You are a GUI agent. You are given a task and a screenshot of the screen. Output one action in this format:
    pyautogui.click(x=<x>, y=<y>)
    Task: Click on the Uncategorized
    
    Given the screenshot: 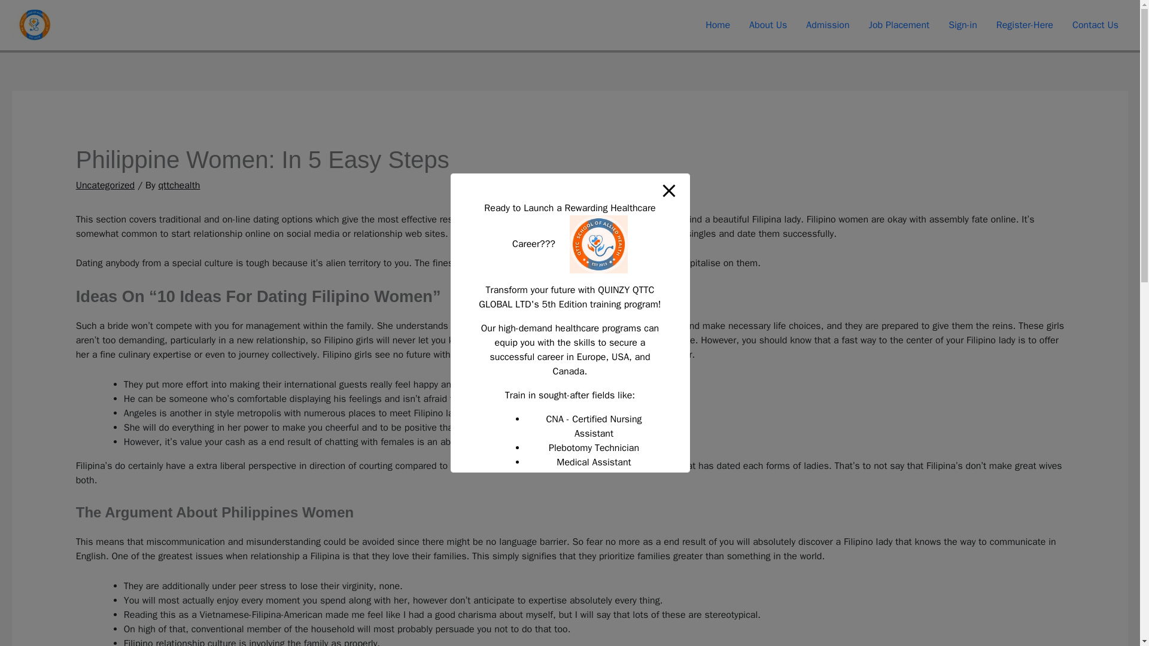 What is the action you would take?
    pyautogui.click(x=105, y=185)
    